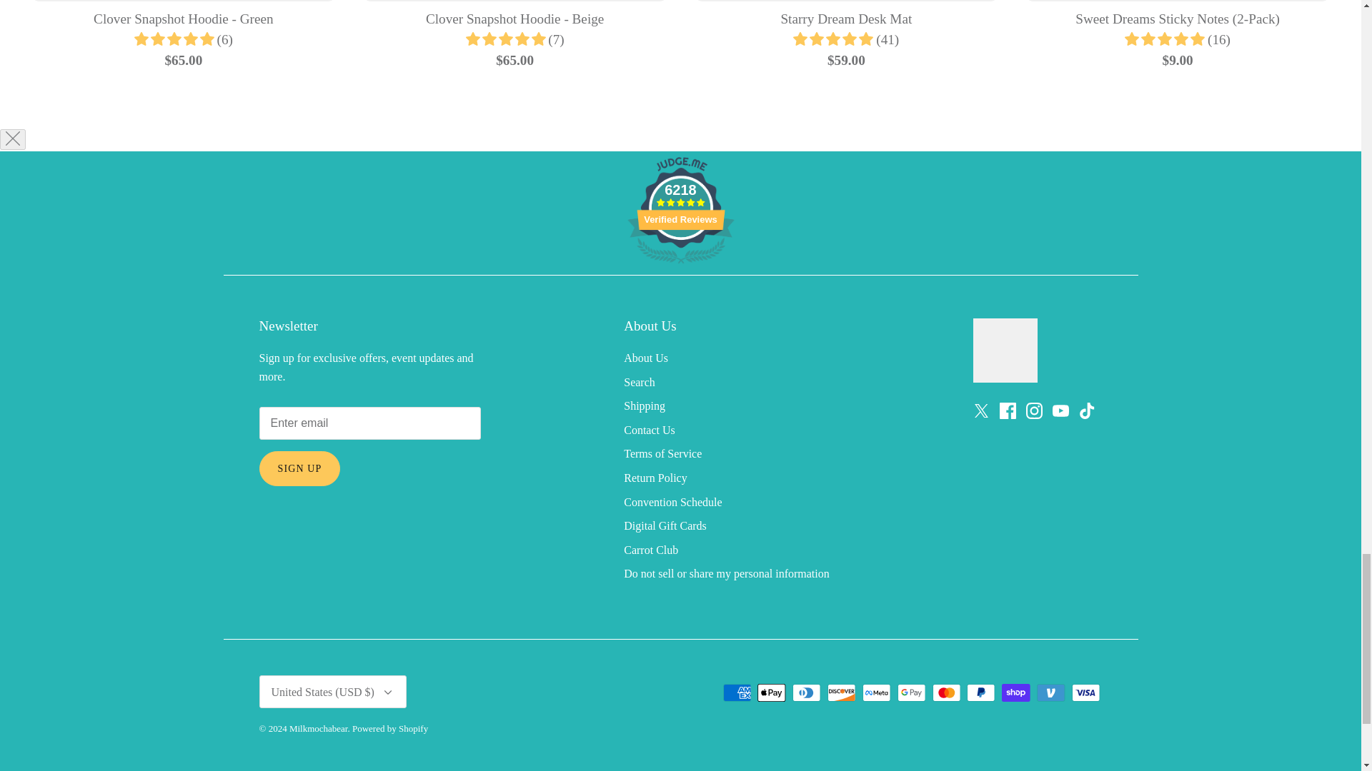  What do you see at coordinates (737, 692) in the screenshot?
I see `American Express` at bounding box center [737, 692].